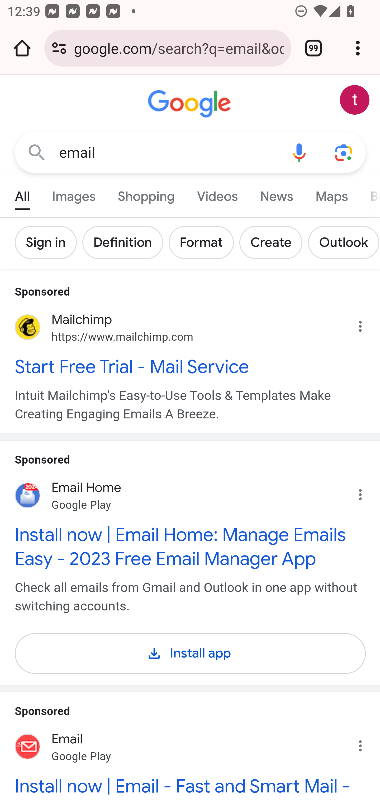 The image size is (380, 803). What do you see at coordinates (344, 242) in the screenshot?
I see `Add Outlook Outlook` at bounding box center [344, 242].